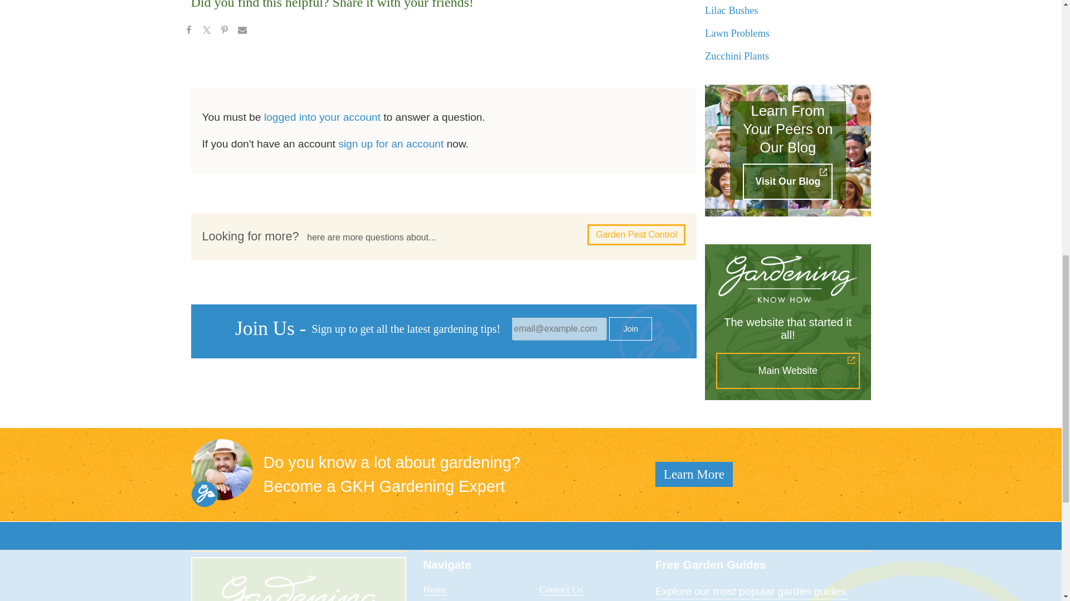 Image resolution: width=1070 pixels, height=601 pixels. I want to click on Share on Facebook, so click(188, 32).